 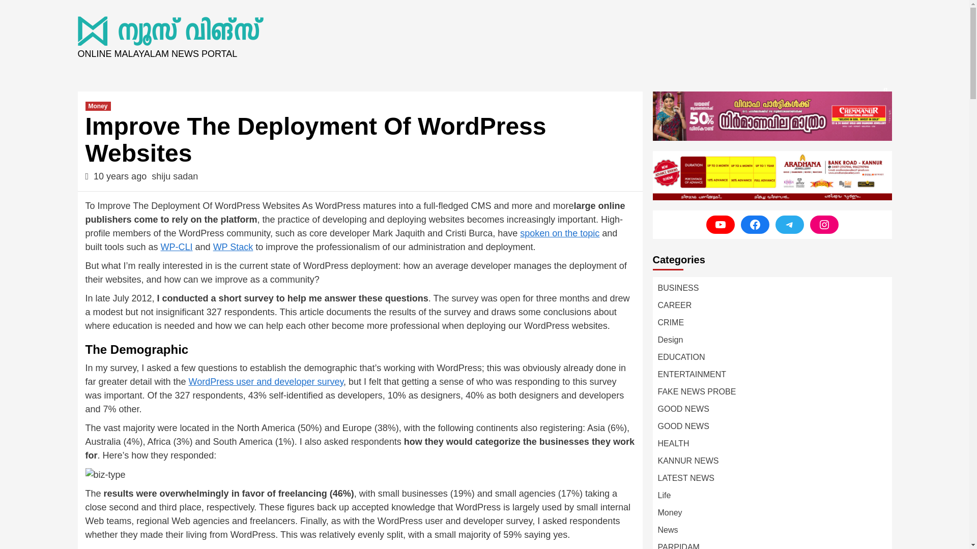 I want to click on Instagram, so click(x=824, y=225).